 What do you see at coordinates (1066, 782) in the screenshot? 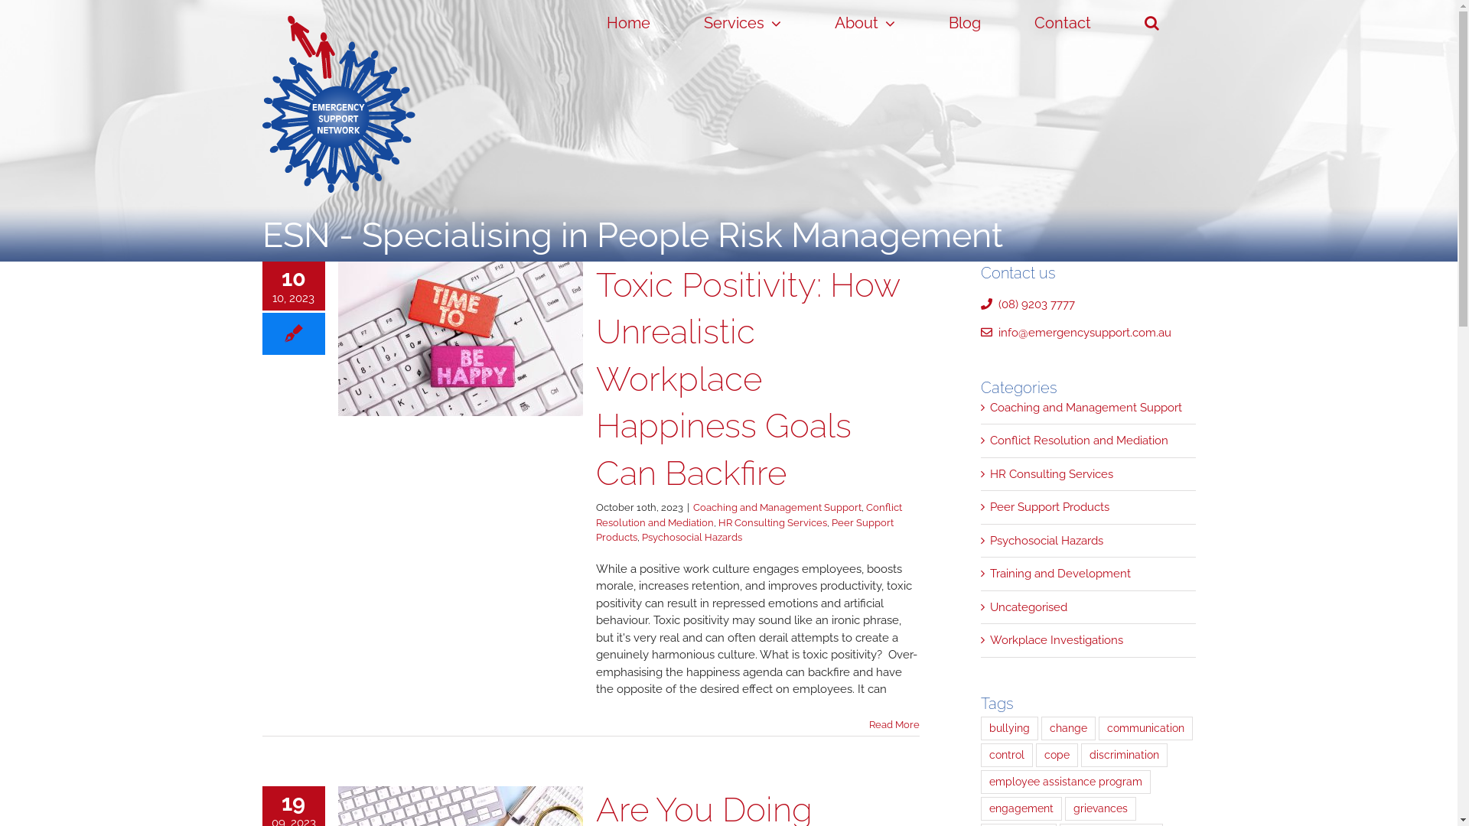
I see `employee assistance program` at bounding box center [1066, 782].